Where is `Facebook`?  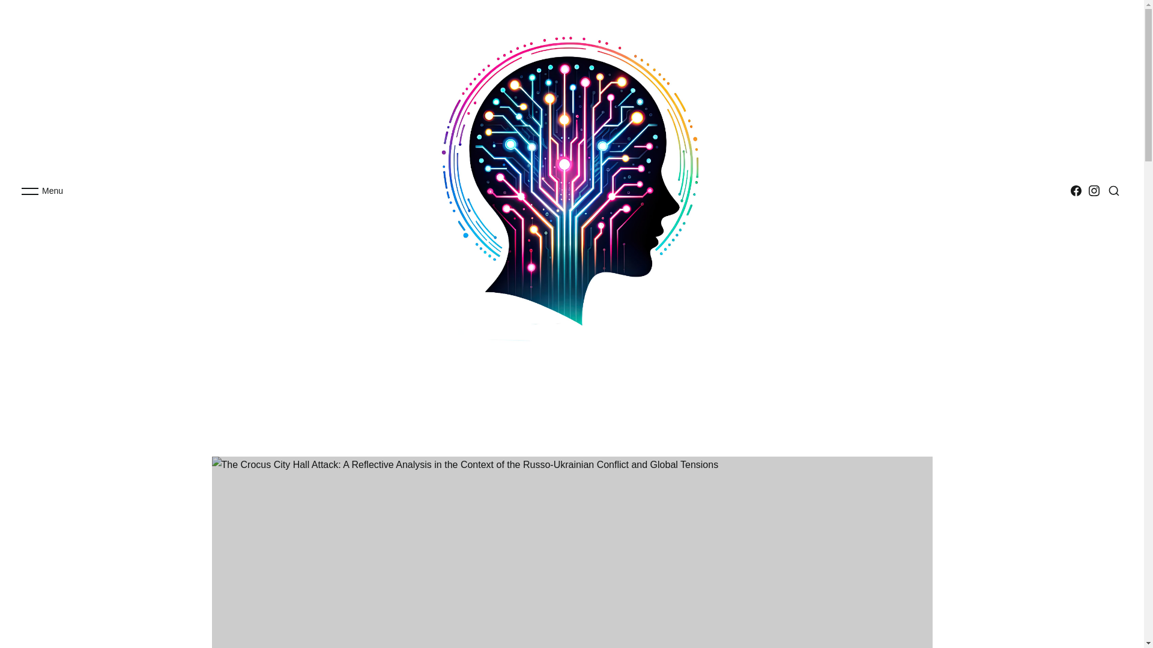
Facebook is located at coordinates (1076, 190).